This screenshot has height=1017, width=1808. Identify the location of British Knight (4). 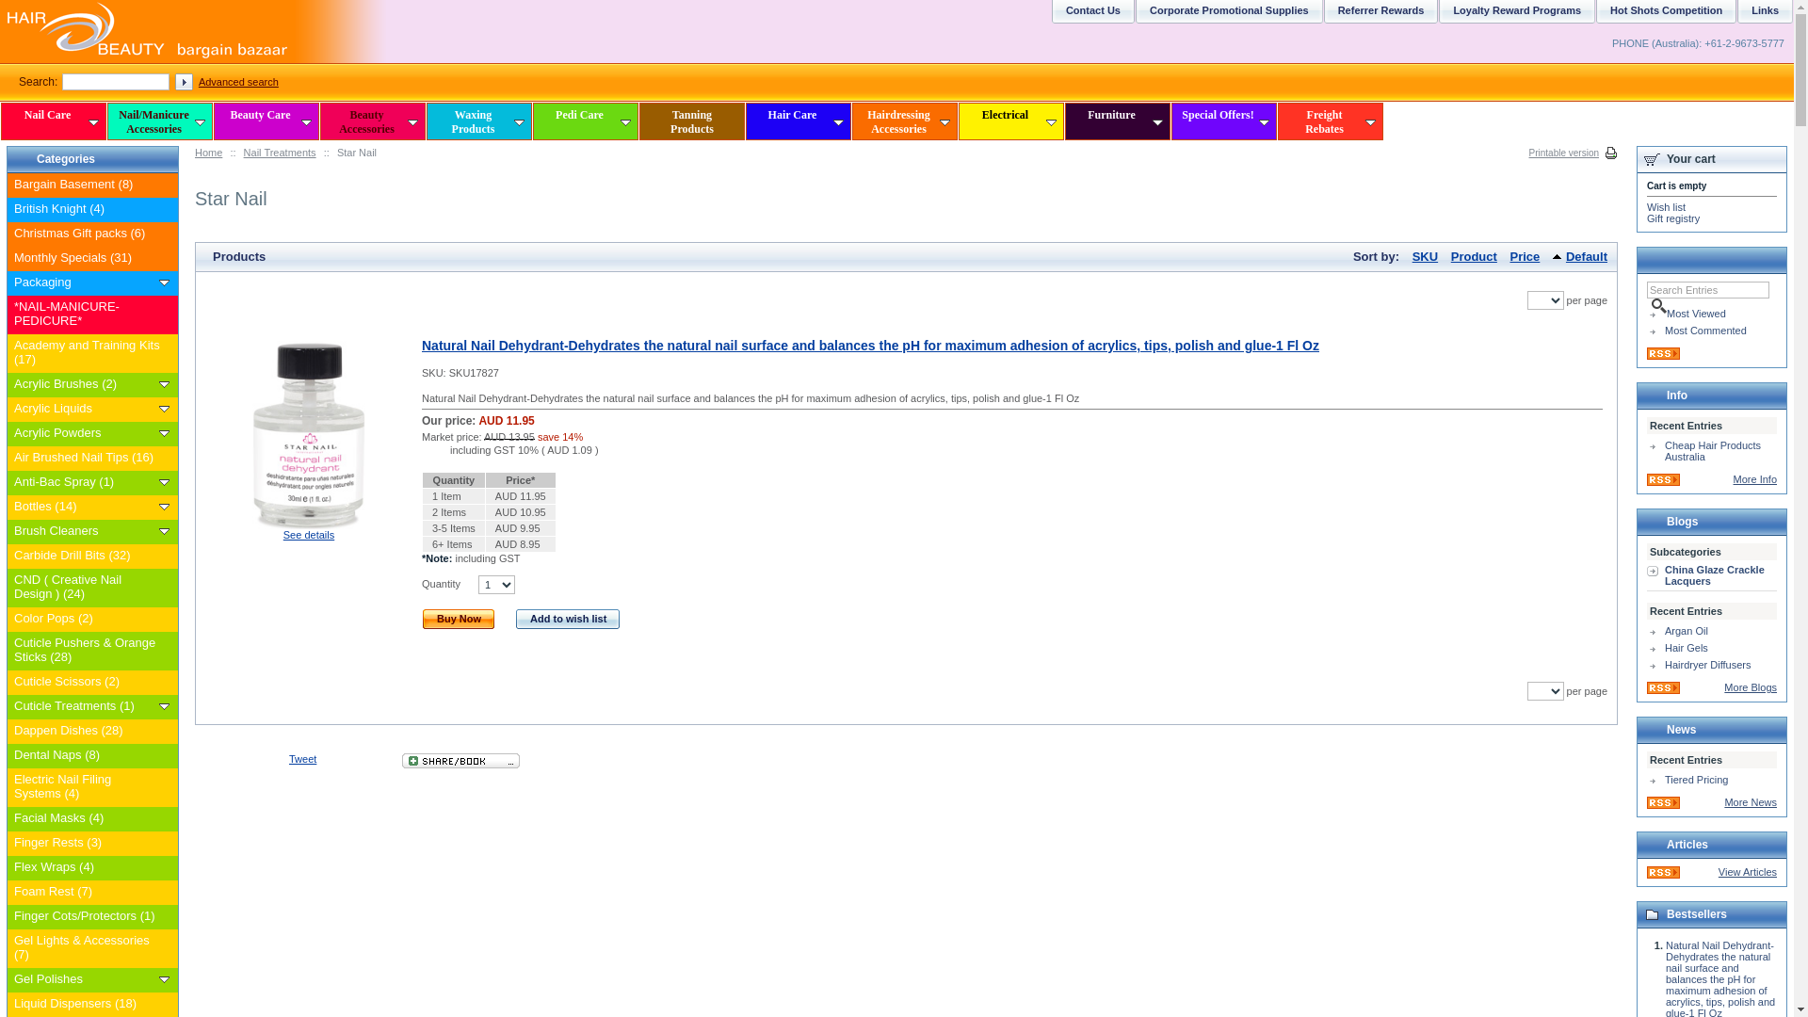
(87, 212).